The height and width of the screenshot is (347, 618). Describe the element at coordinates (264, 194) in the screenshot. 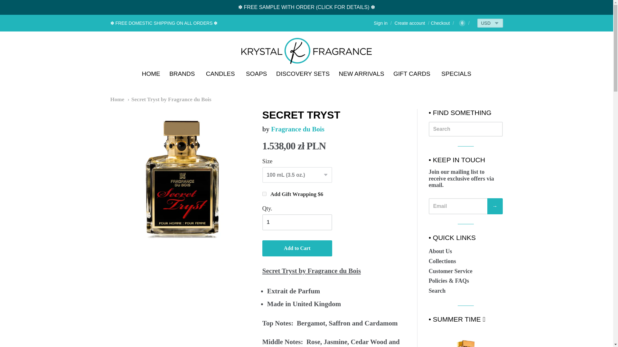

I see `on` at that location.